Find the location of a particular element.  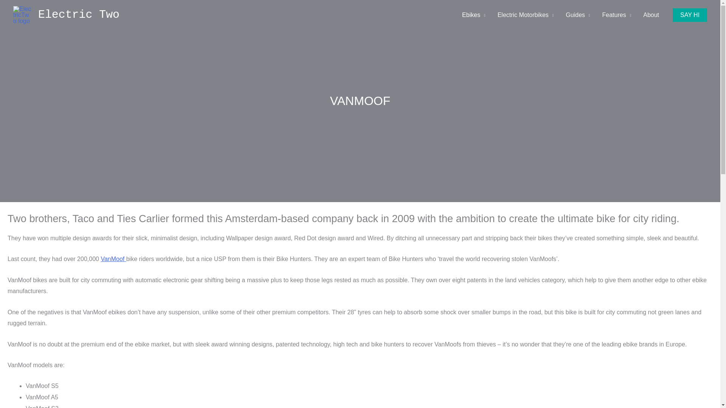

Ebikes is located at coordinates (473, 15).